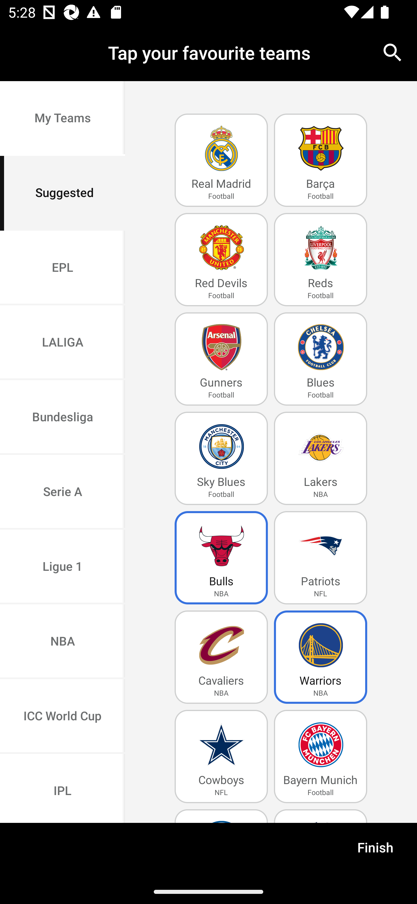  I want to click on Sky Blues Sky Blues Football, so click(221, 458).